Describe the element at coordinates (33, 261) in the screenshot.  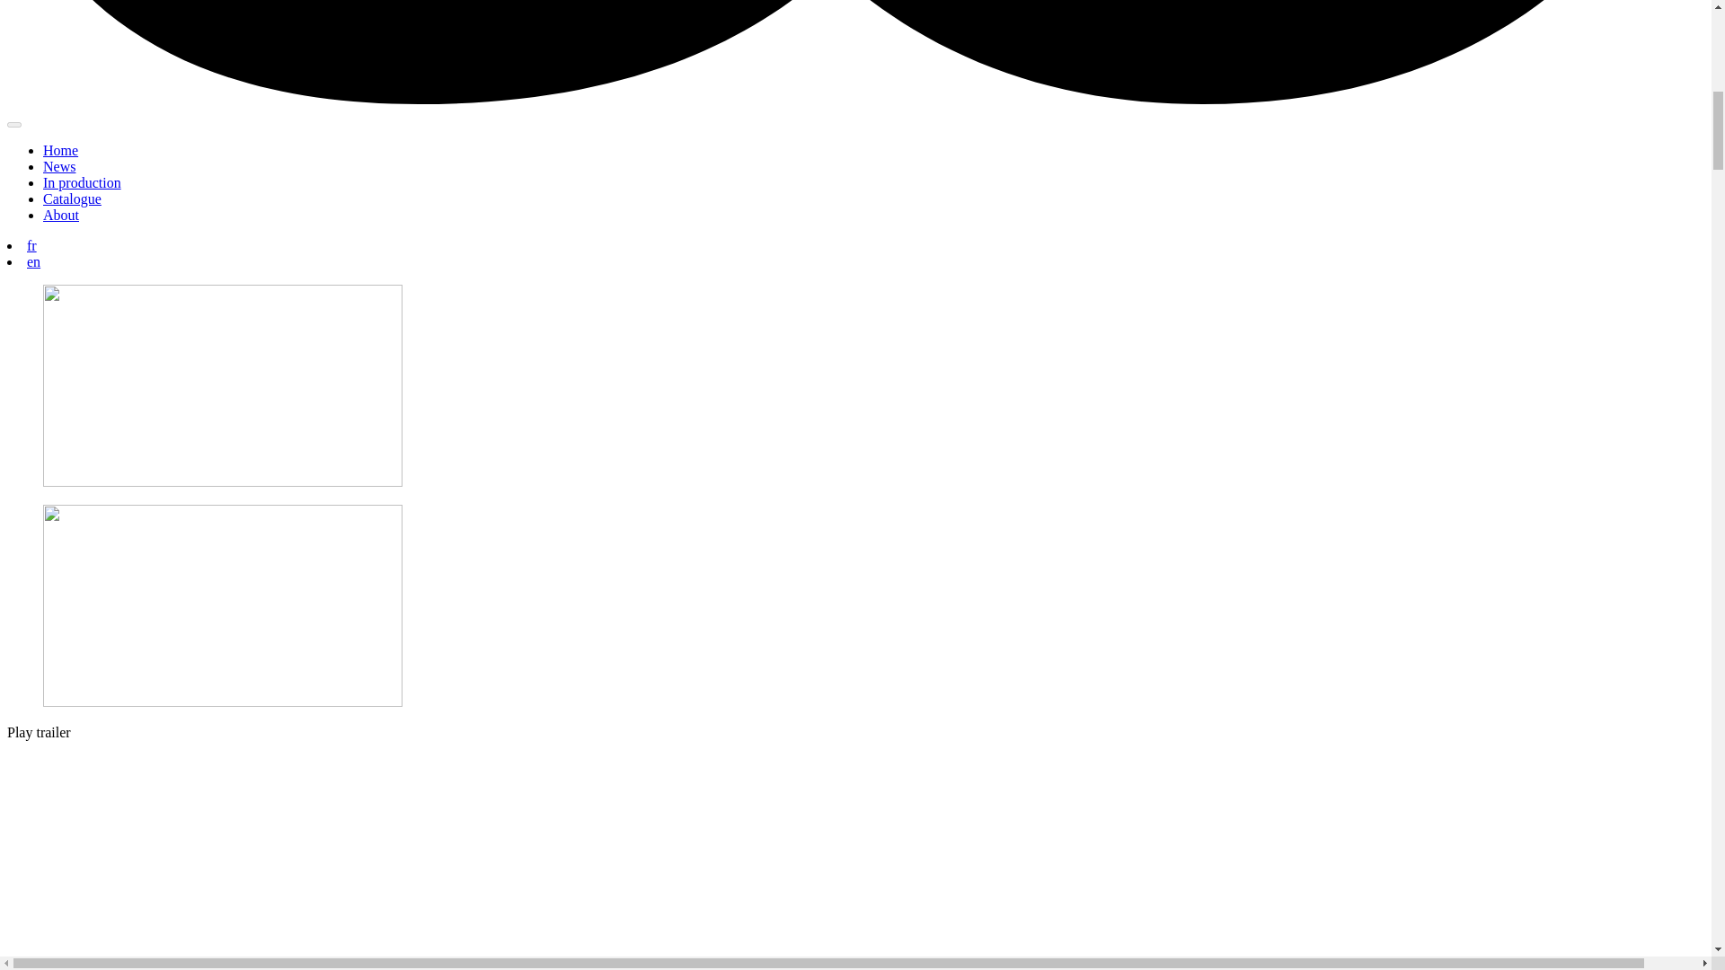
I see `en` at that location.